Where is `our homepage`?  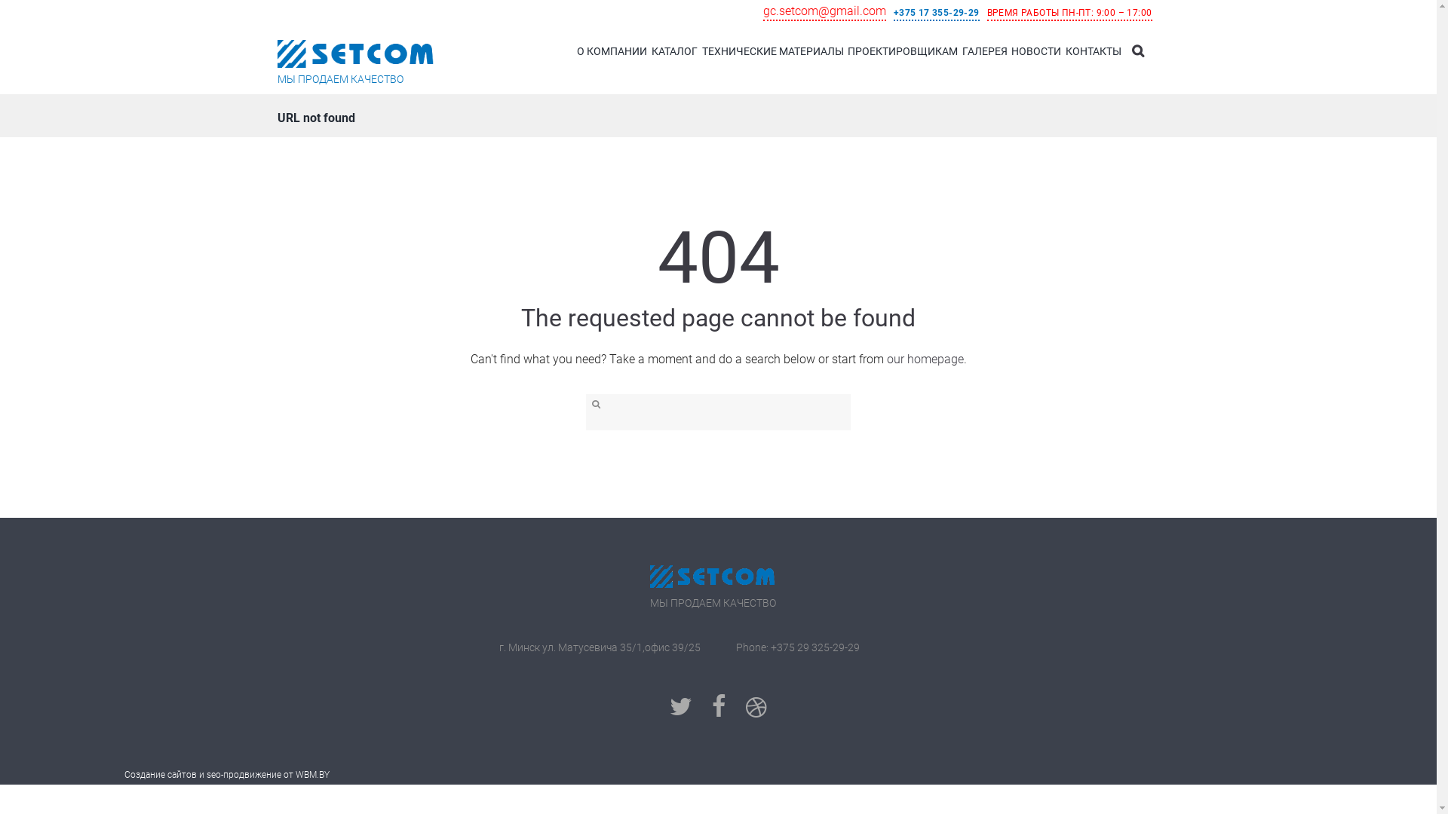 our homepage is located at coordinates (925, 359).